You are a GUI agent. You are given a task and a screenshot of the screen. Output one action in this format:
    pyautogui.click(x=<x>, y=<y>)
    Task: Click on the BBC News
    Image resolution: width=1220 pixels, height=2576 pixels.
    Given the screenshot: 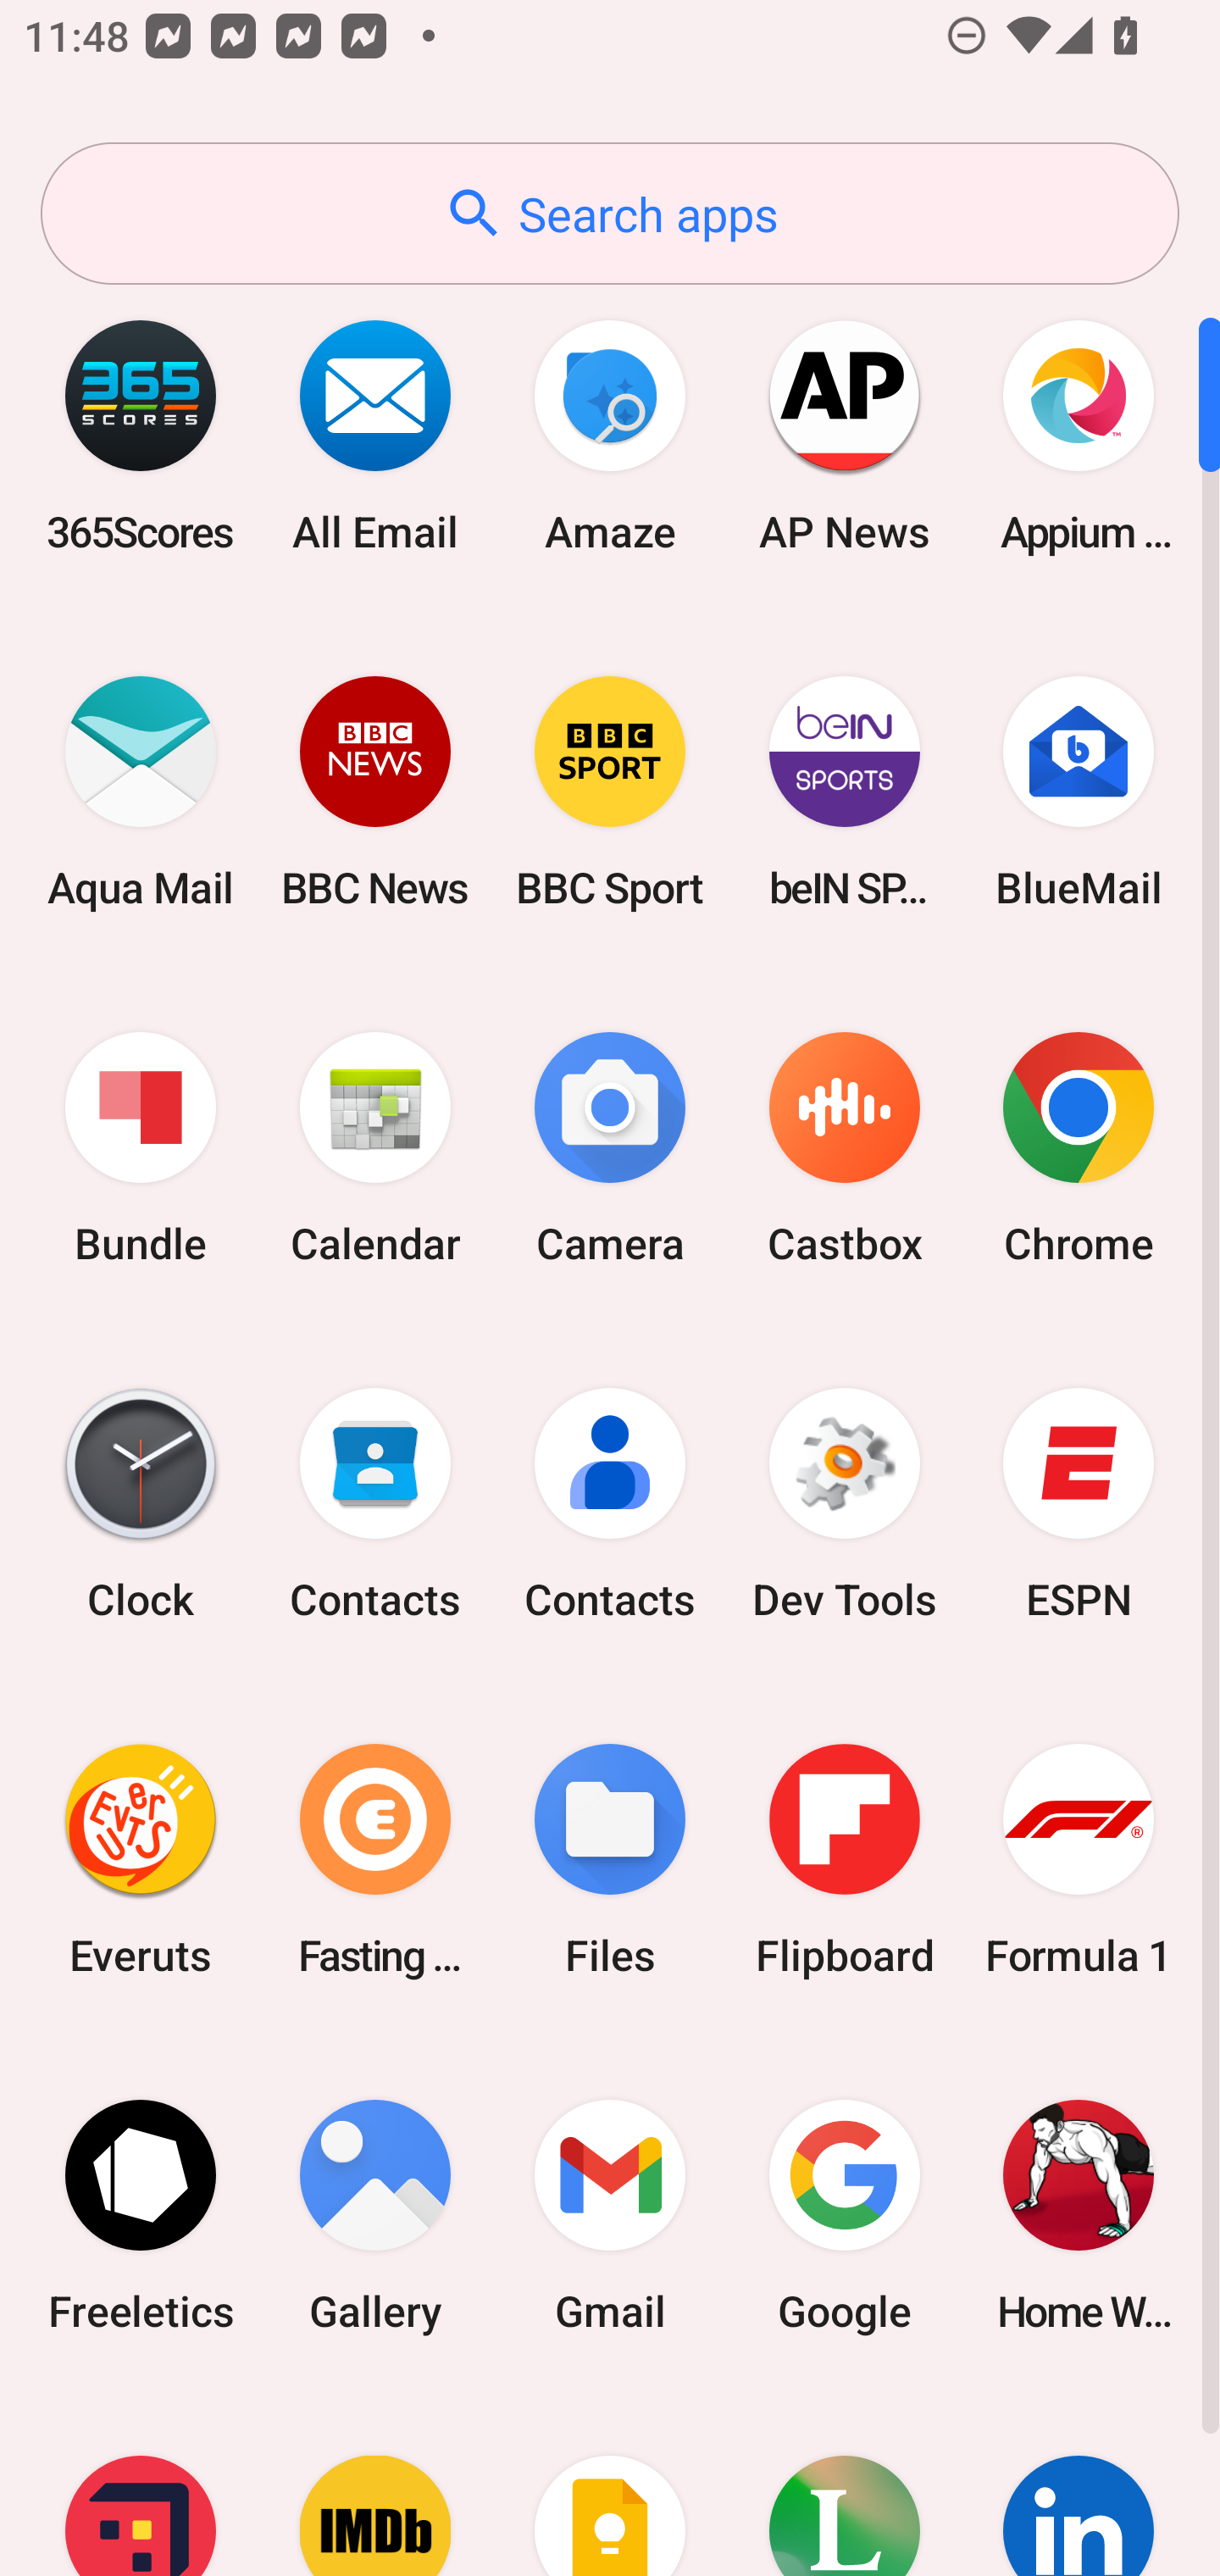 What is the action you would take?
    pyautogui.click(x=375, y=791)
    